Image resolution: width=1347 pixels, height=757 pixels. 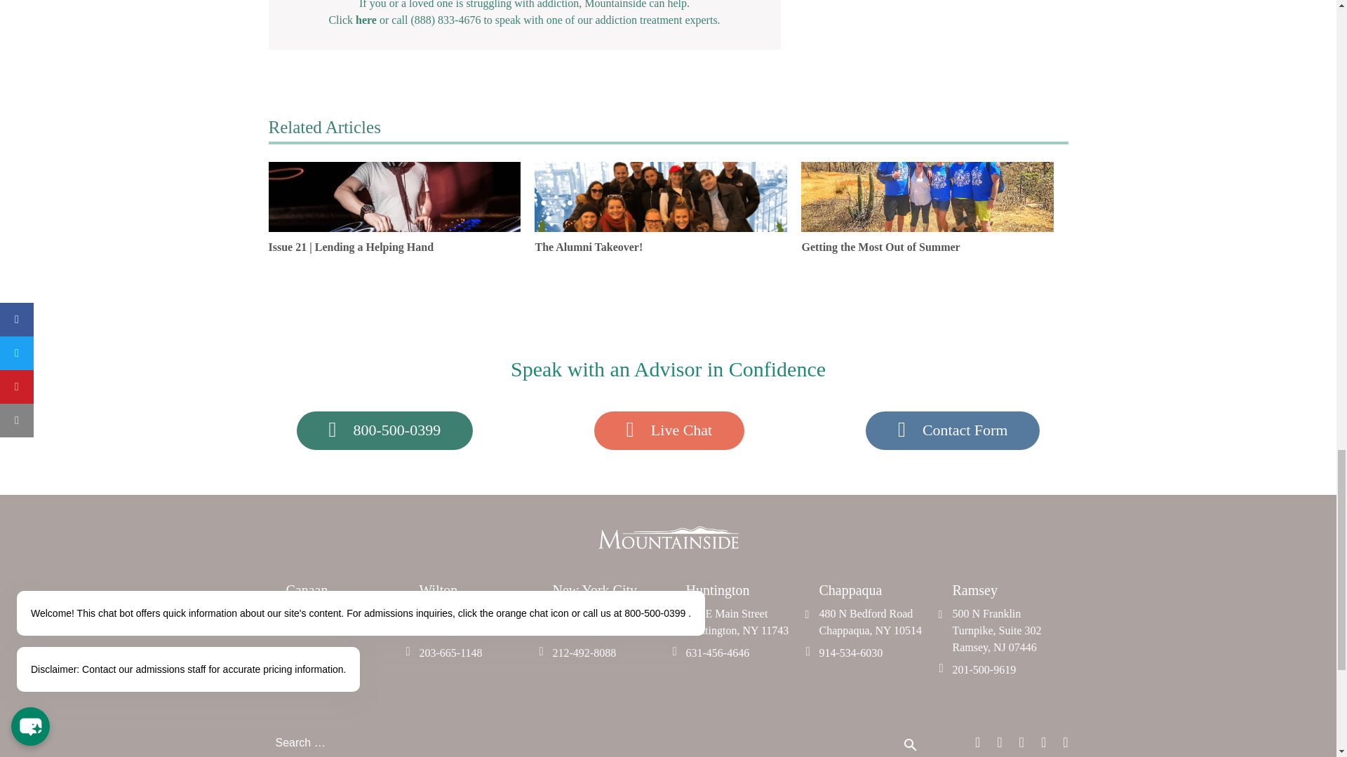 I want to click on 212-492-8088, so click(x=742, y=622).